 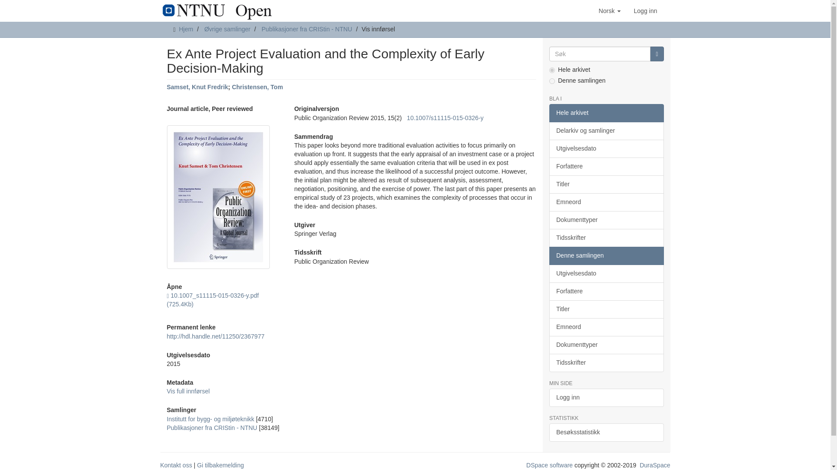 I want to click on Christensen, Tom, so click(x=257, y=87).